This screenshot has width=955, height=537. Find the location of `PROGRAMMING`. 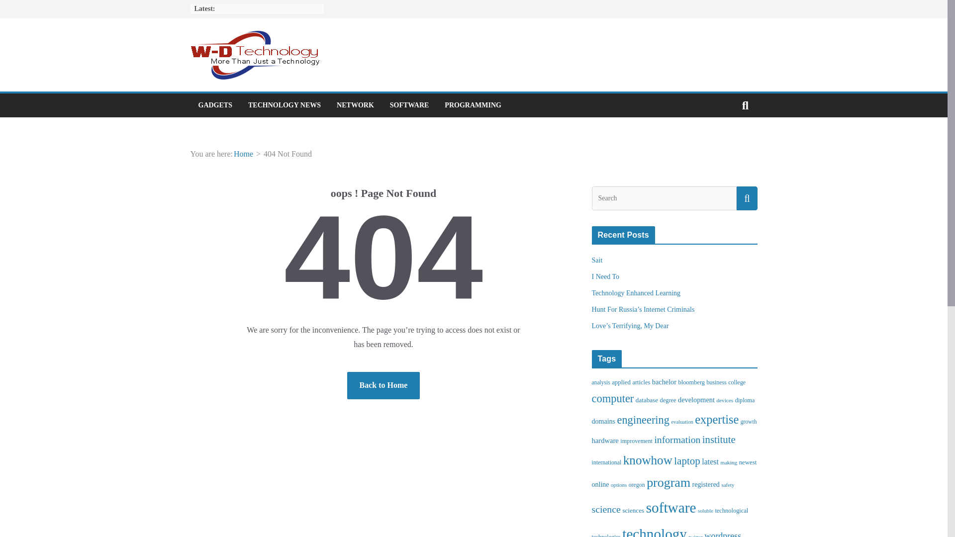

PROGRAMMING is located at coordinates (473, 105).